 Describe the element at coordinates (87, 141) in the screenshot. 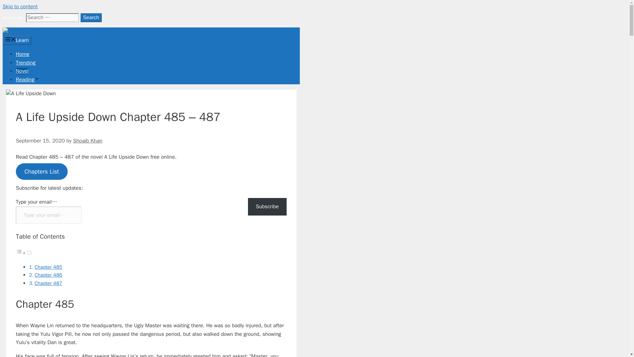

I see `Shoaib Khan` at that location.